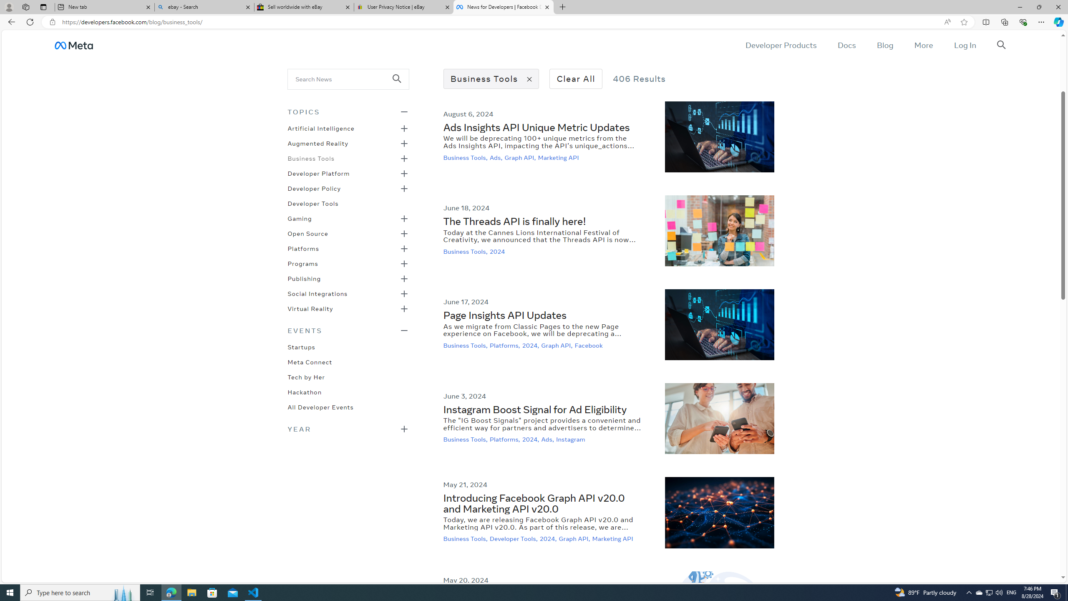  What do you see at coordinates (10, 22) in the screenshot?
I see `Back` at bounding box center [10, 22].